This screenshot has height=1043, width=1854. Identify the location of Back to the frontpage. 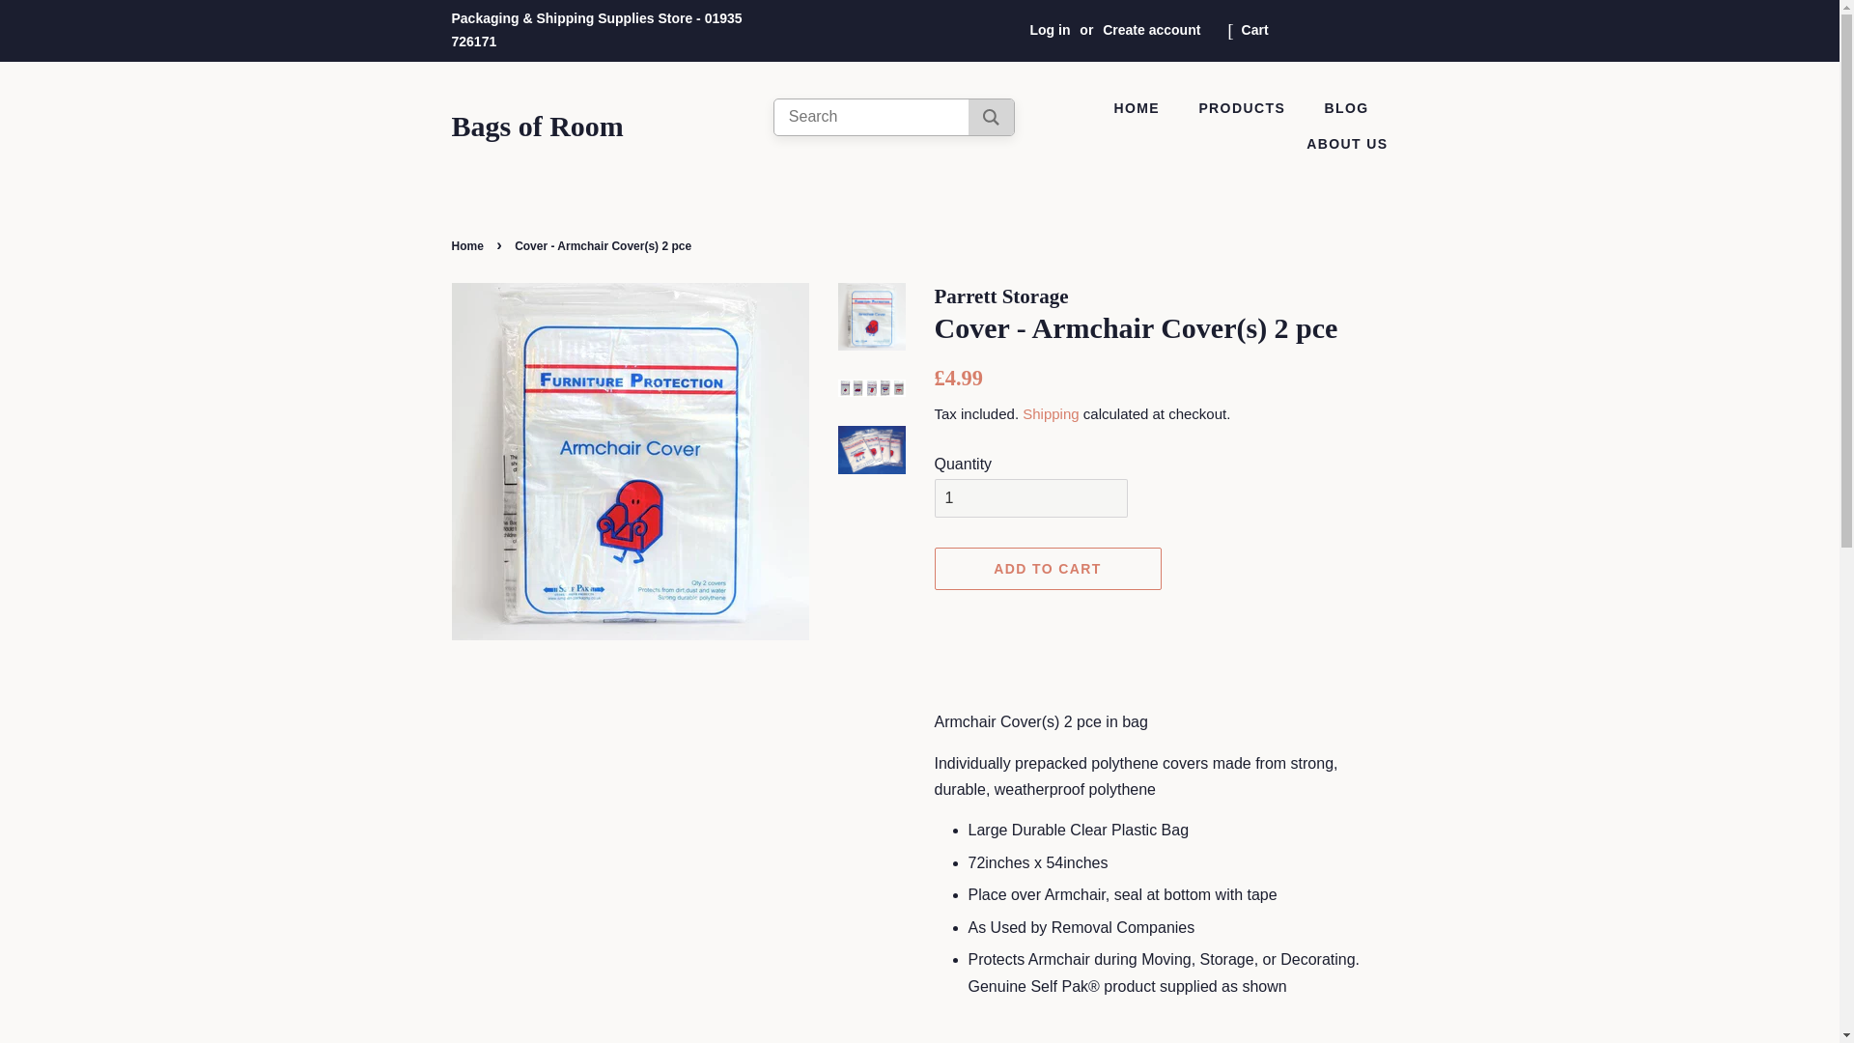
(470, 246).